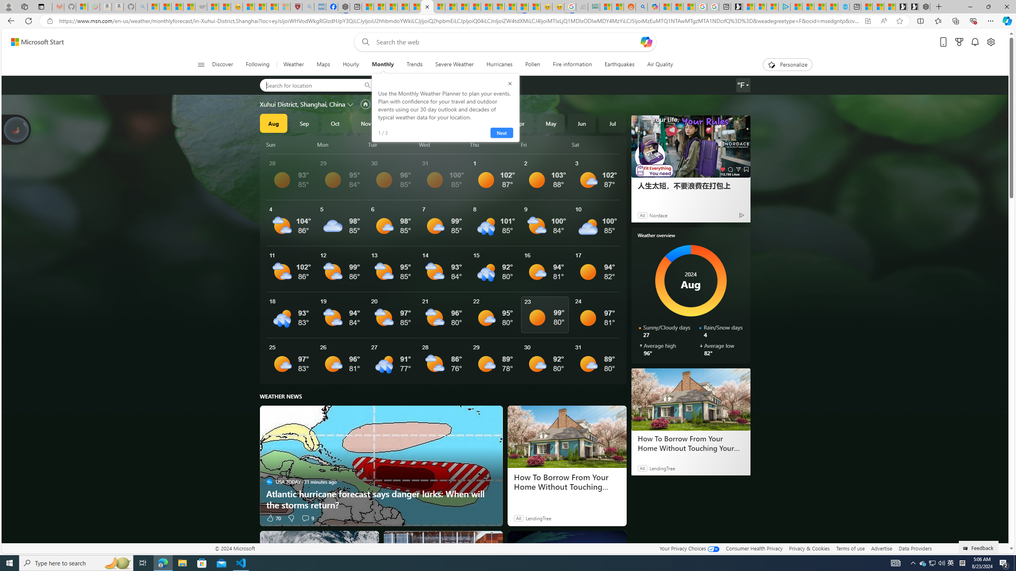  Describe the element at coordinates (641, 7) in the screenshot. I see `Utah sues federal government - Search` at that location.